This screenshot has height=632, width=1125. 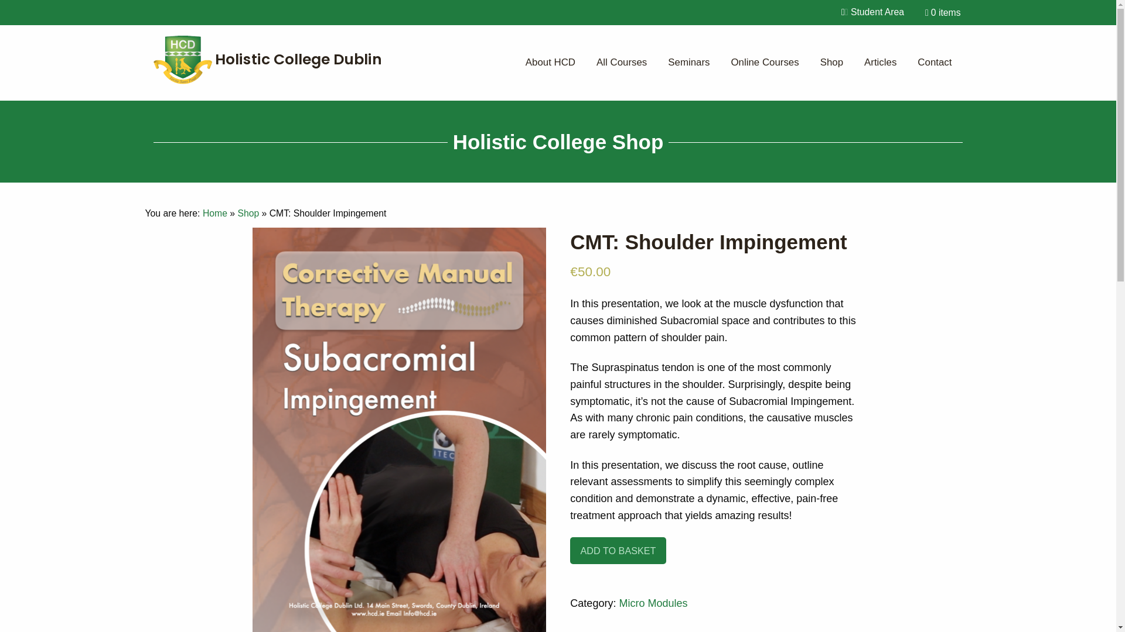 What do you see at coordinates (688, 63) in the screenshot?
I see `Seminars` at bounding box center [688, 63].